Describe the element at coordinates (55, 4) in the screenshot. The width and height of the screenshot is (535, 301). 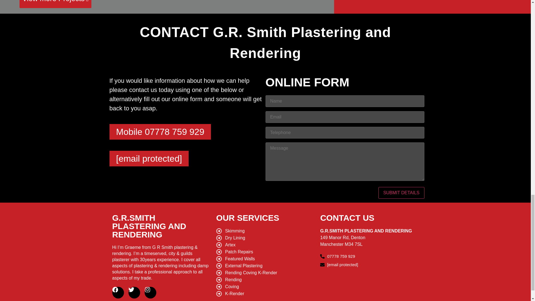
I see `View more Projects` at that location.